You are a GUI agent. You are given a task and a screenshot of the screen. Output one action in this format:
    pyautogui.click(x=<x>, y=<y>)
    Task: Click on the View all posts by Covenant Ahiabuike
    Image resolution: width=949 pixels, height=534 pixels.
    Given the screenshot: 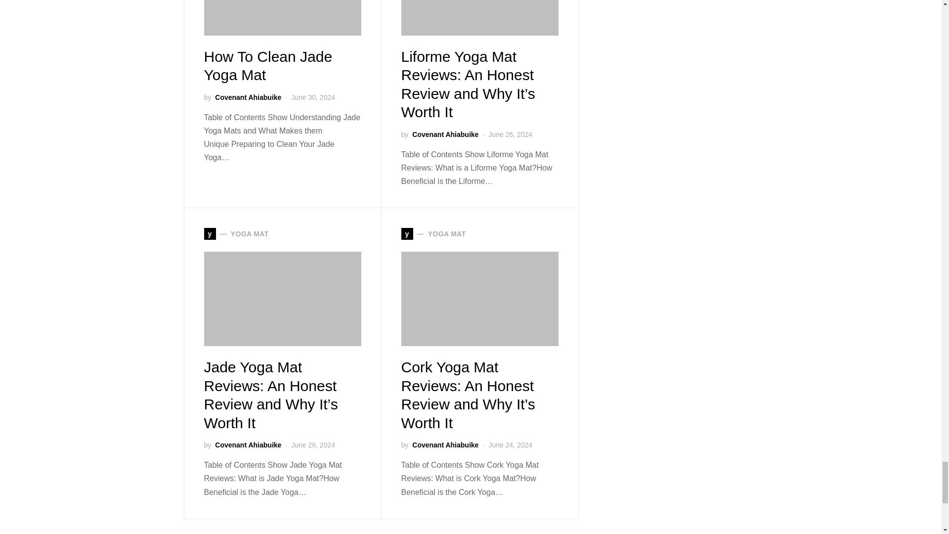 What is the action you would take?
    pyautogui.click(x=445, y=134)
    